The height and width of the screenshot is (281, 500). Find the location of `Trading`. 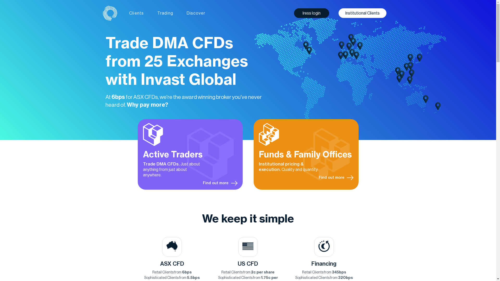

Trading is located at coordinates (165, 13).